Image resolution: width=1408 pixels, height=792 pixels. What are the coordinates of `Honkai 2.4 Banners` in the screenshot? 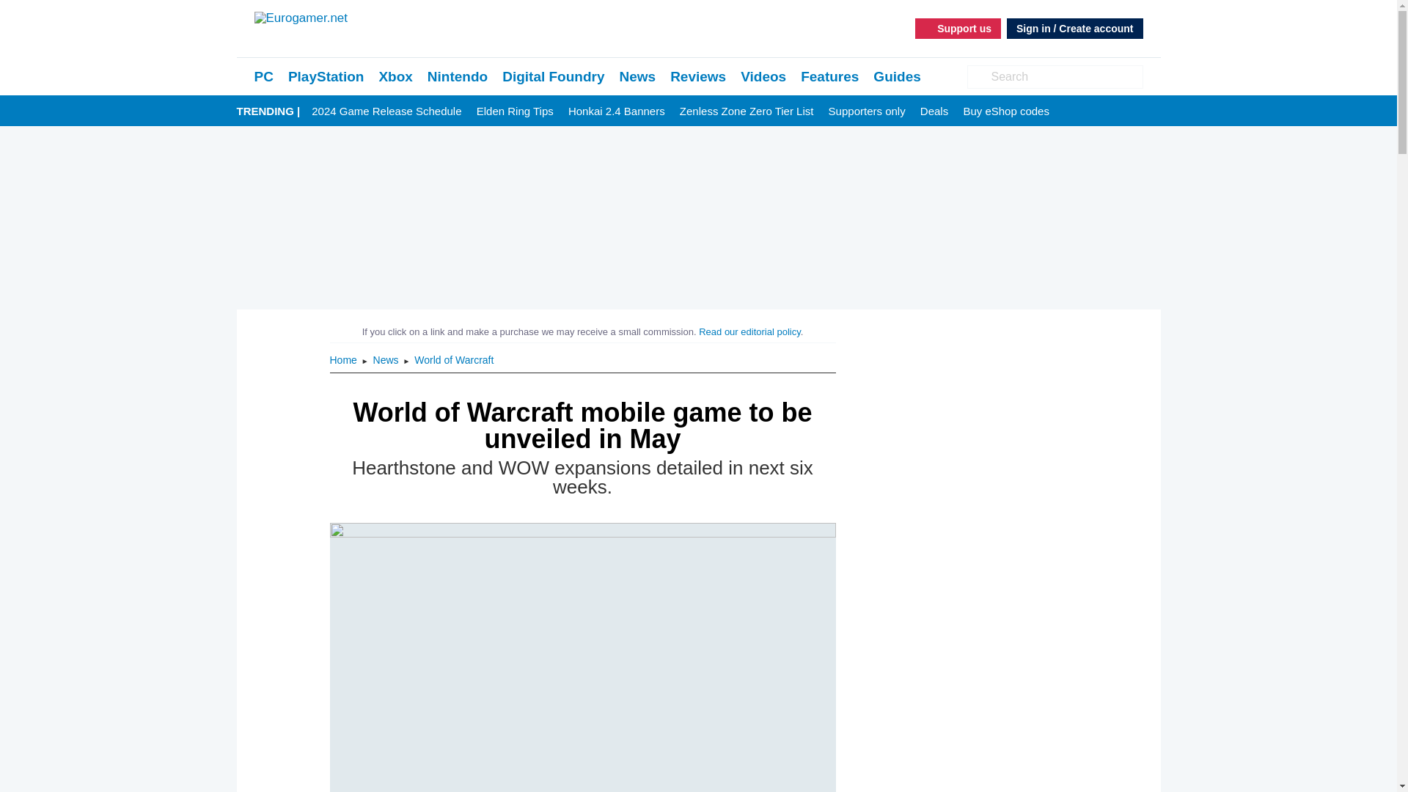 It's located at (616, 111).